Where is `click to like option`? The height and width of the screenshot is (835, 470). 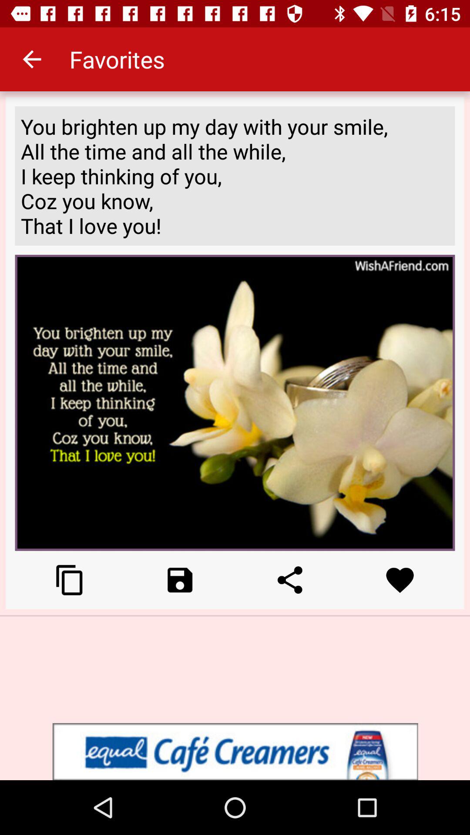 click to like option is located at coordinates (399, 580).